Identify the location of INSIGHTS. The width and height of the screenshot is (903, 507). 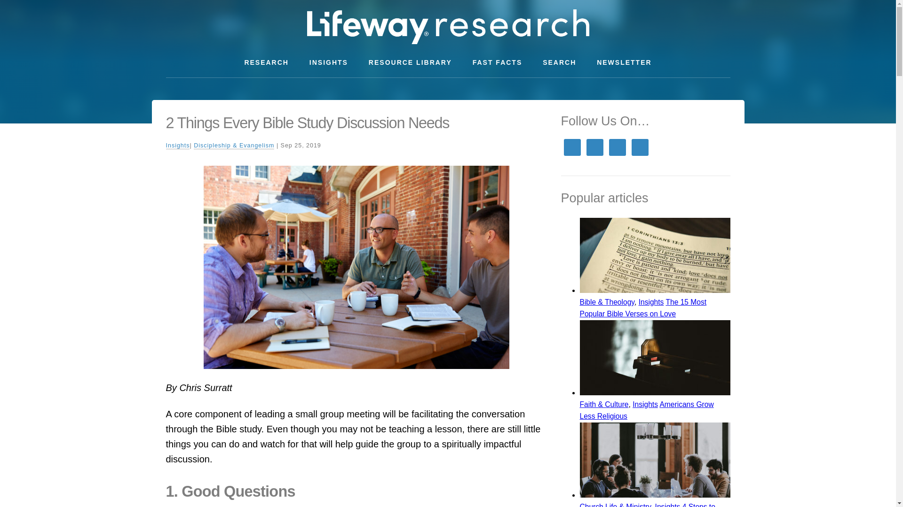
(328, 62).